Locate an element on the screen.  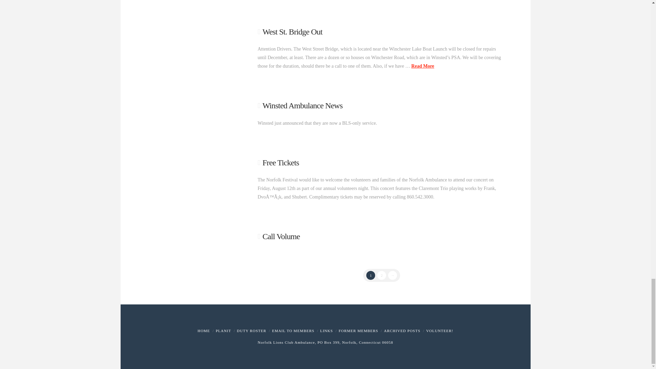
Read More is located at coordinates (423, 66).